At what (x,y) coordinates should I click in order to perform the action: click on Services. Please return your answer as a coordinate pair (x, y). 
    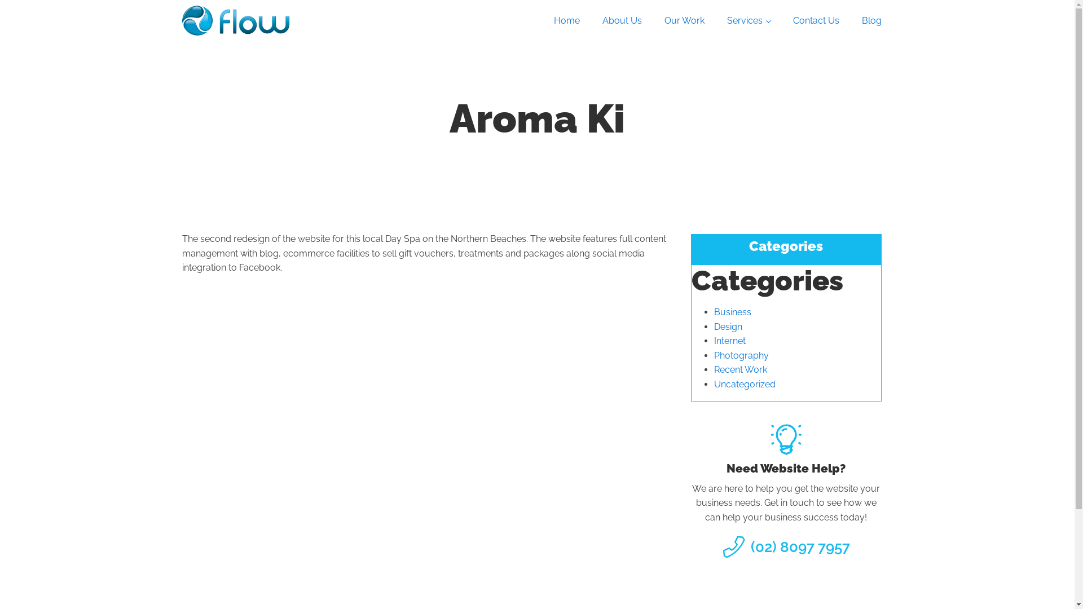
    Looking at the image, I should click on (749, 21).